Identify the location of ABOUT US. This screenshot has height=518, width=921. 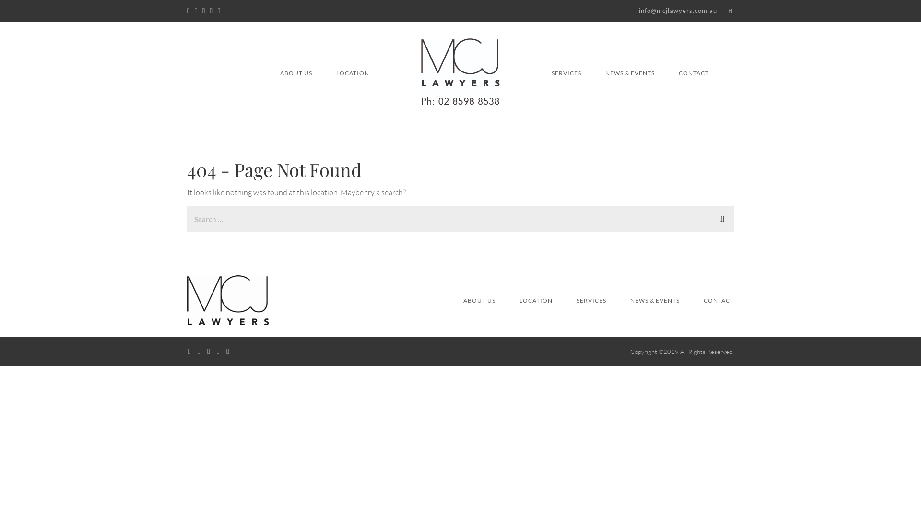
(296, 73).